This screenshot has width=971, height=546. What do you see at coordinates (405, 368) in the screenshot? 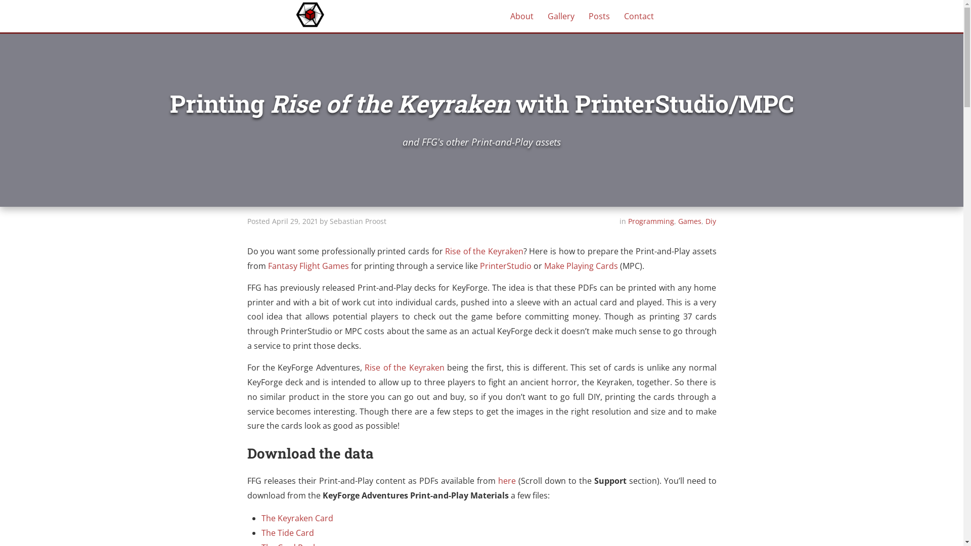
I see `Rise of the Keyraken` at bounding box center [405, 368].